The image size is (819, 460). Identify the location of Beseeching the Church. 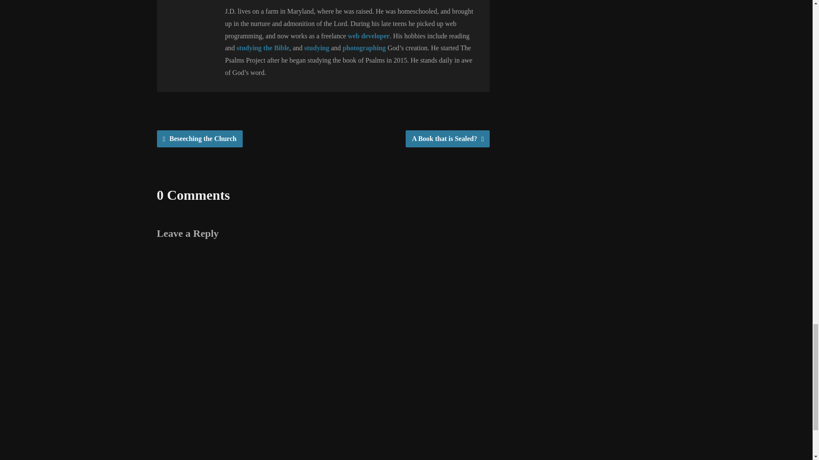
(200, 138).